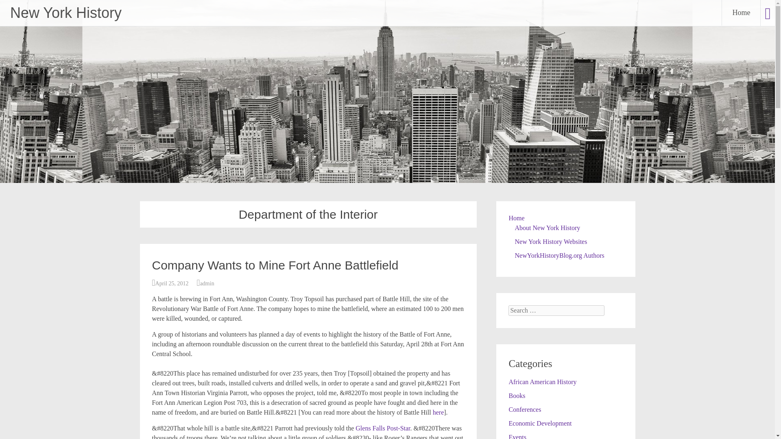  What do you see at coordinates (66, 12) in the screenshot?
I see `New York History` at bounding box center [66, 12].